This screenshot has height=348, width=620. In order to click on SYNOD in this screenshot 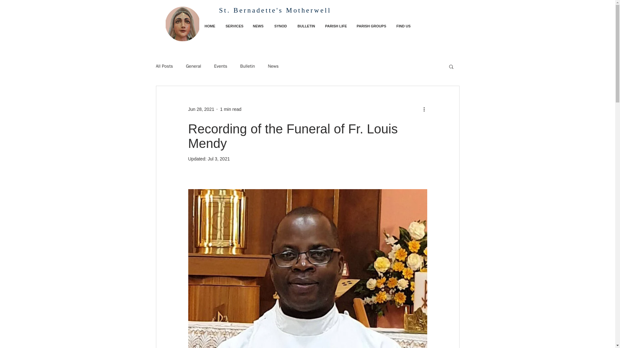, I will do `click(280, 26)`.